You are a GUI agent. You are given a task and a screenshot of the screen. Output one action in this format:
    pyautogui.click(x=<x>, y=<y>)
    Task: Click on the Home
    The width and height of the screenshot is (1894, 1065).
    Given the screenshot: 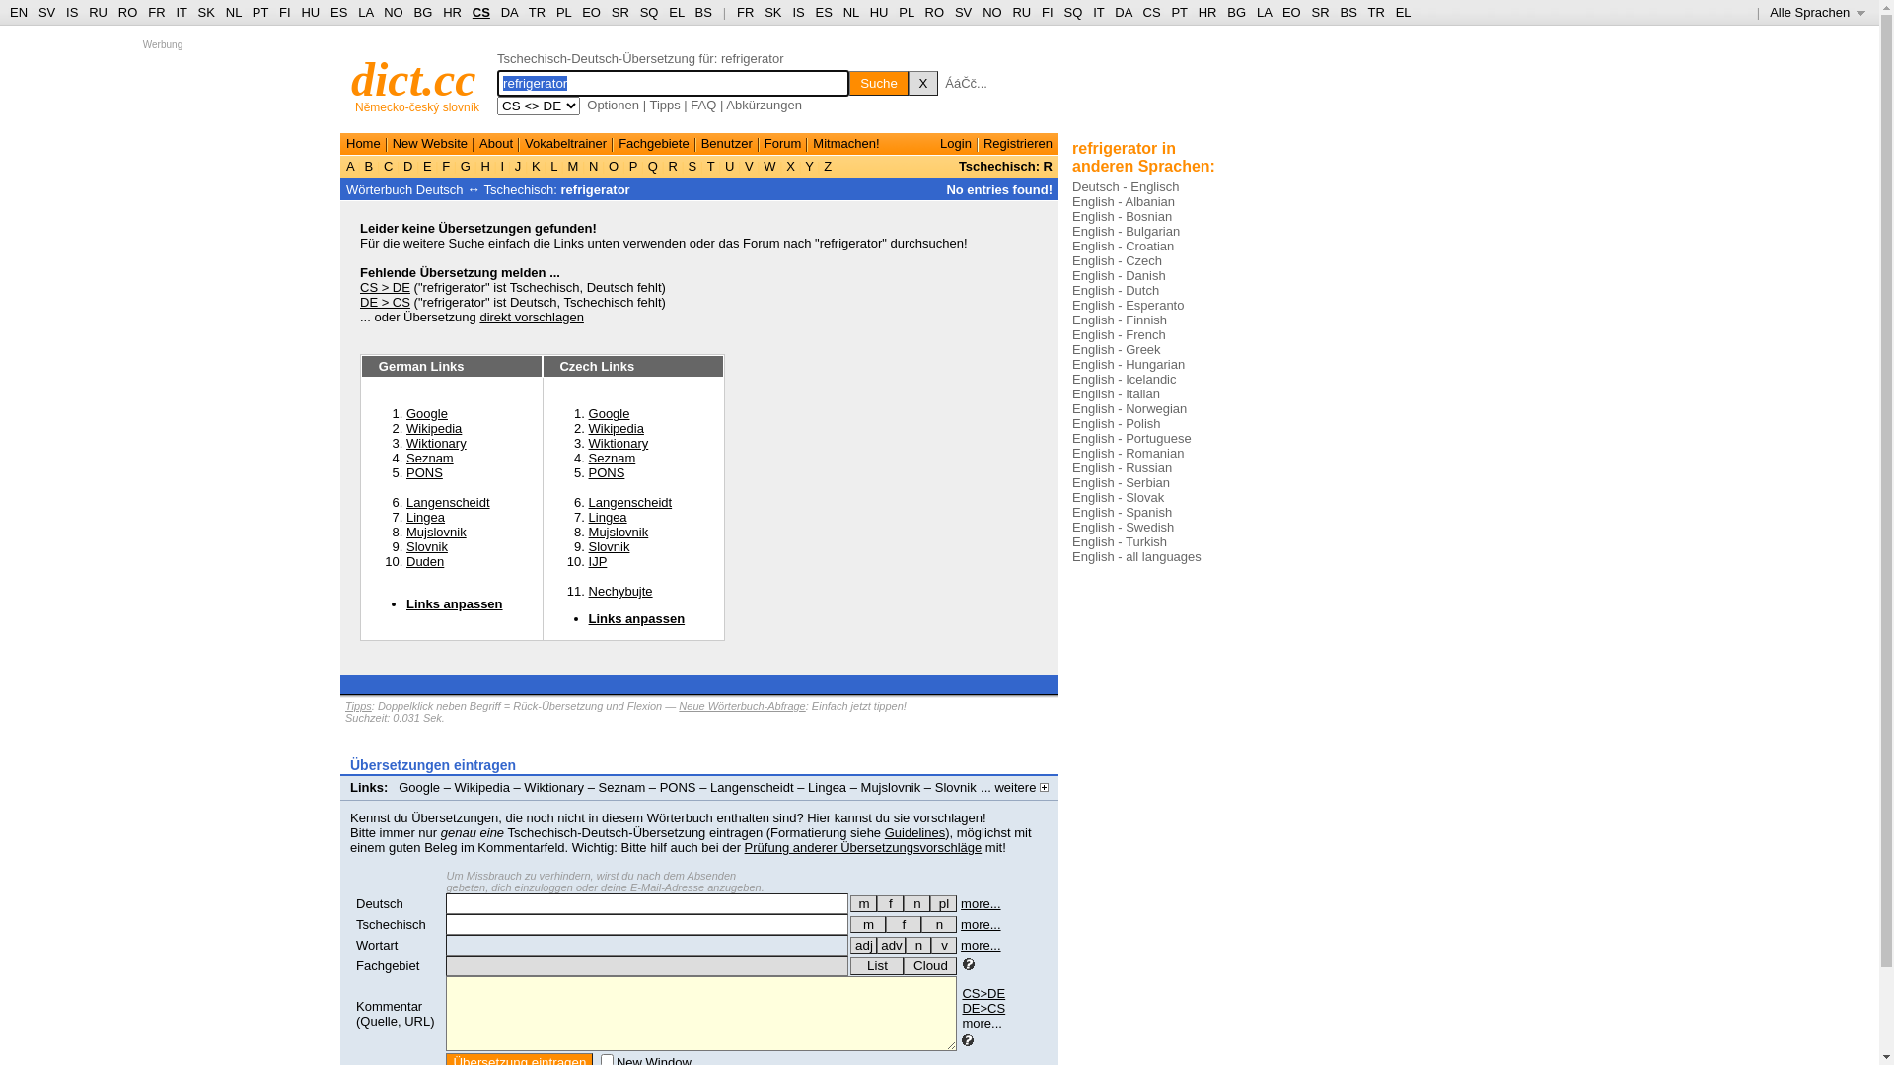 What is the action you would take?
    pyautogui.click(x=363, y=144)
    